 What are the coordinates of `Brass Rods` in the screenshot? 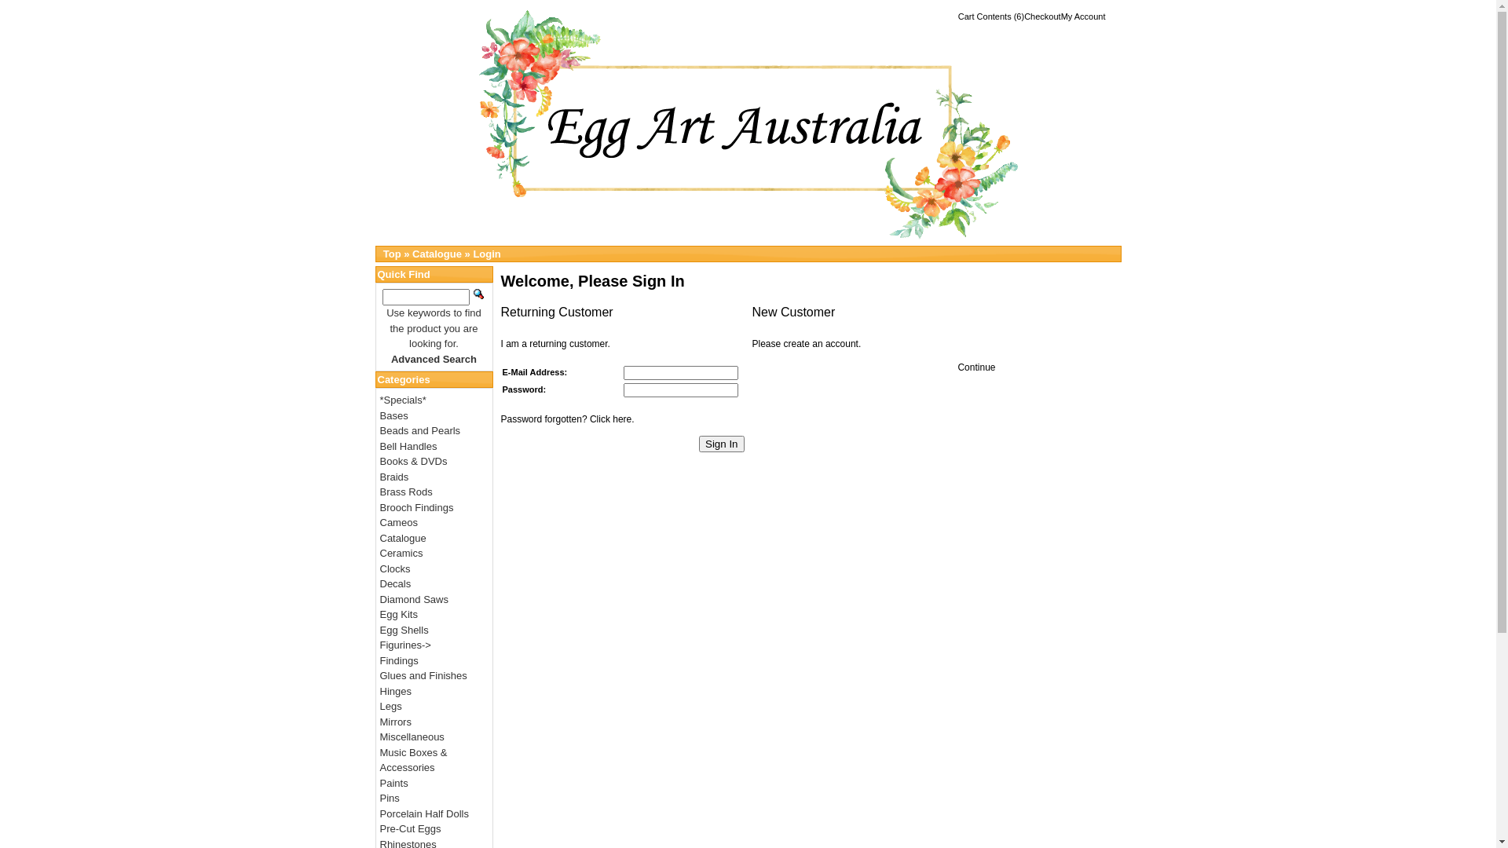 It's located at (407, 492).